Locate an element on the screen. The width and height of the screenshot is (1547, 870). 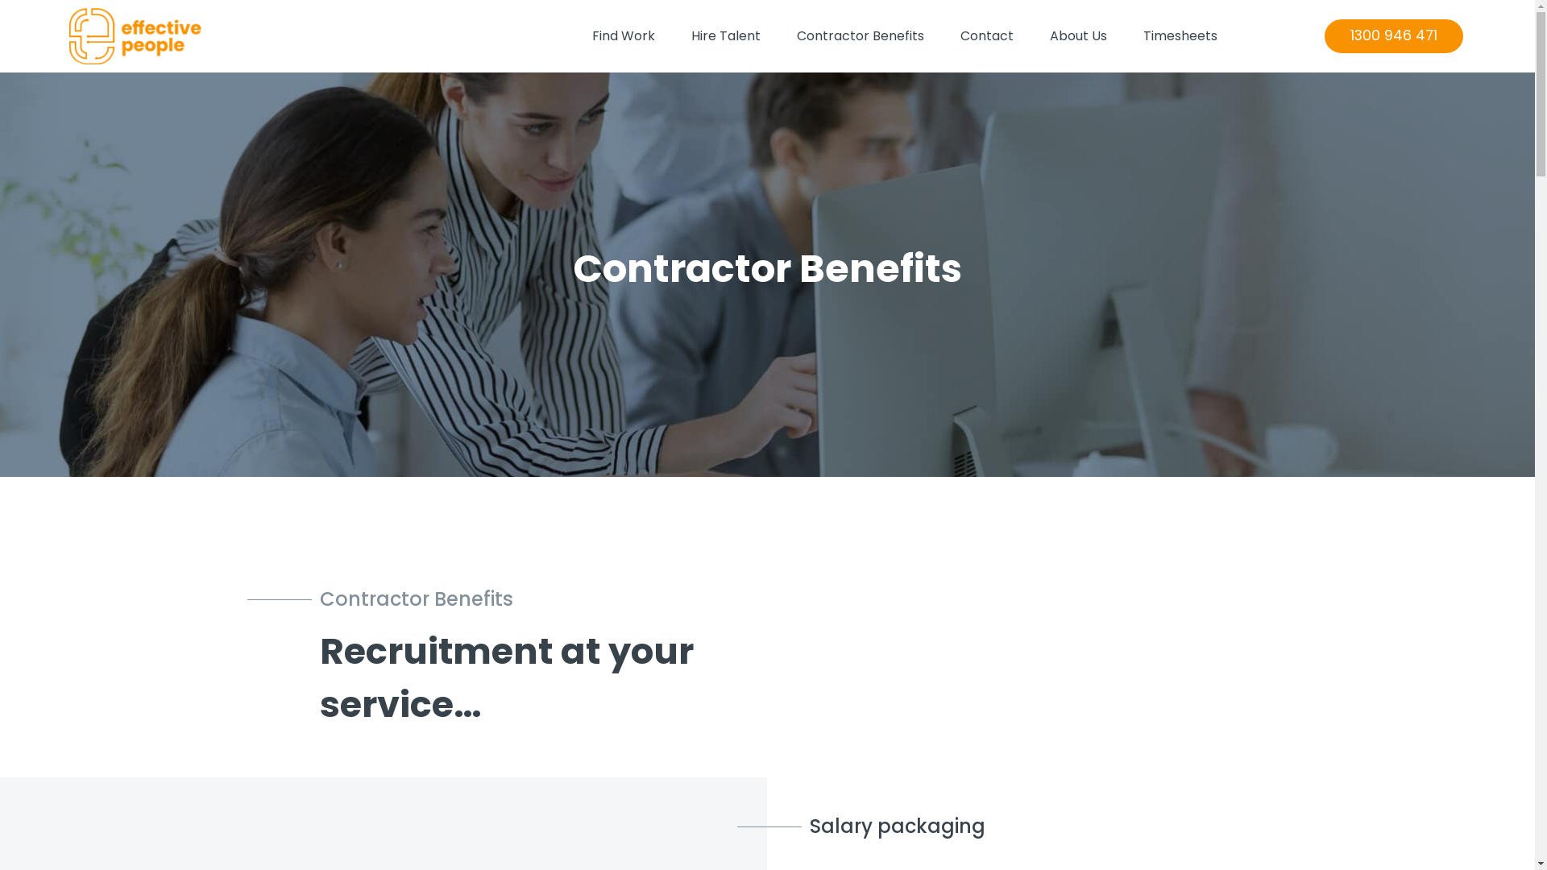
Find Work is located at coordinates (624, 36).